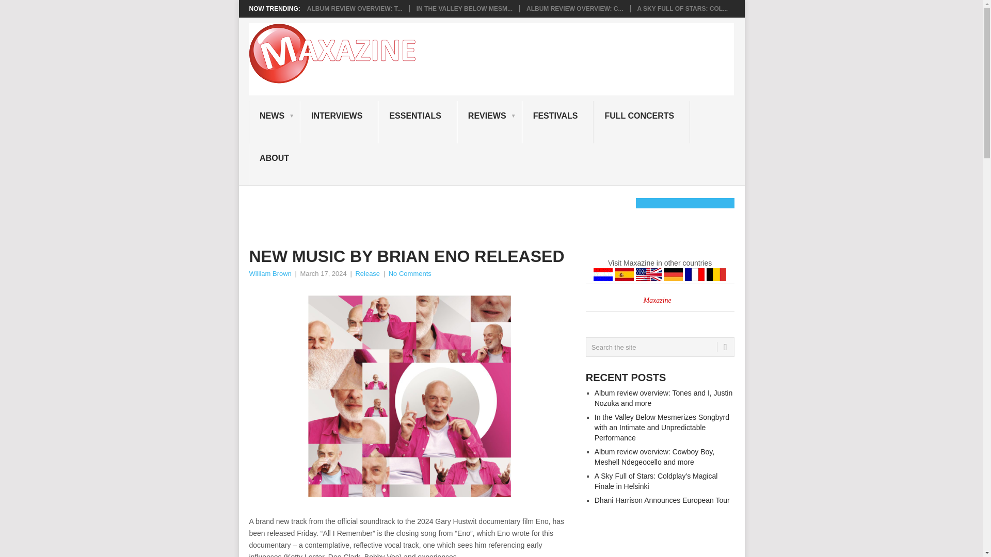 The height and width of the screenshot is (557, 991). Describe the element at coordinates (269, 273) in the screenshot. I see `William Brown` at that location.